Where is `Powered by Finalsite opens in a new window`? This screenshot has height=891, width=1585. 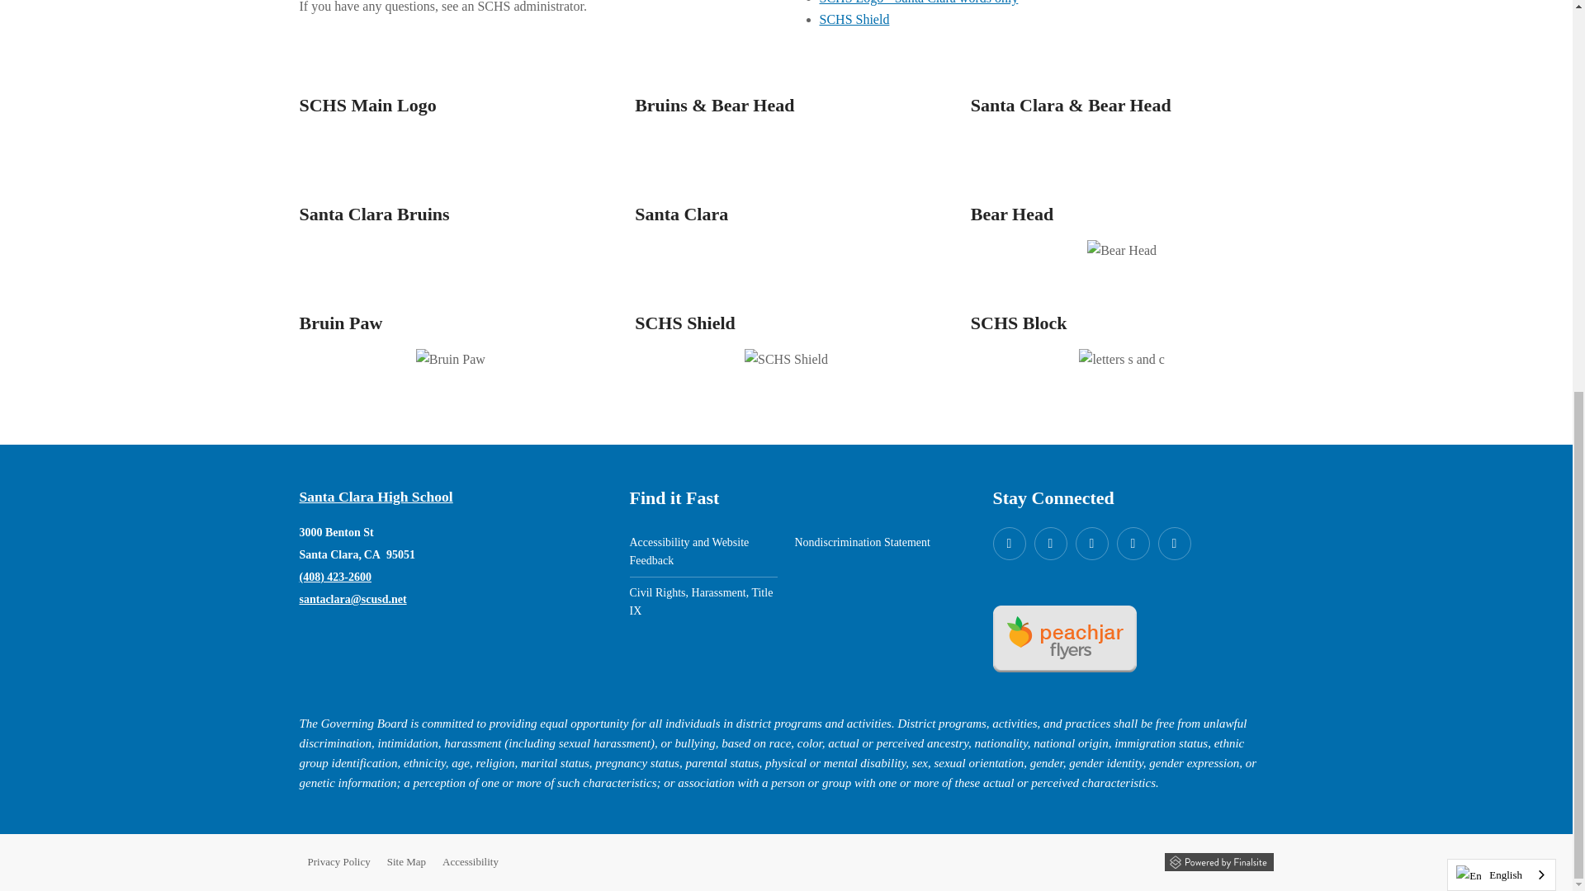 Powered by Finalsite opens in a new window is located at coordinates (1218, 861).